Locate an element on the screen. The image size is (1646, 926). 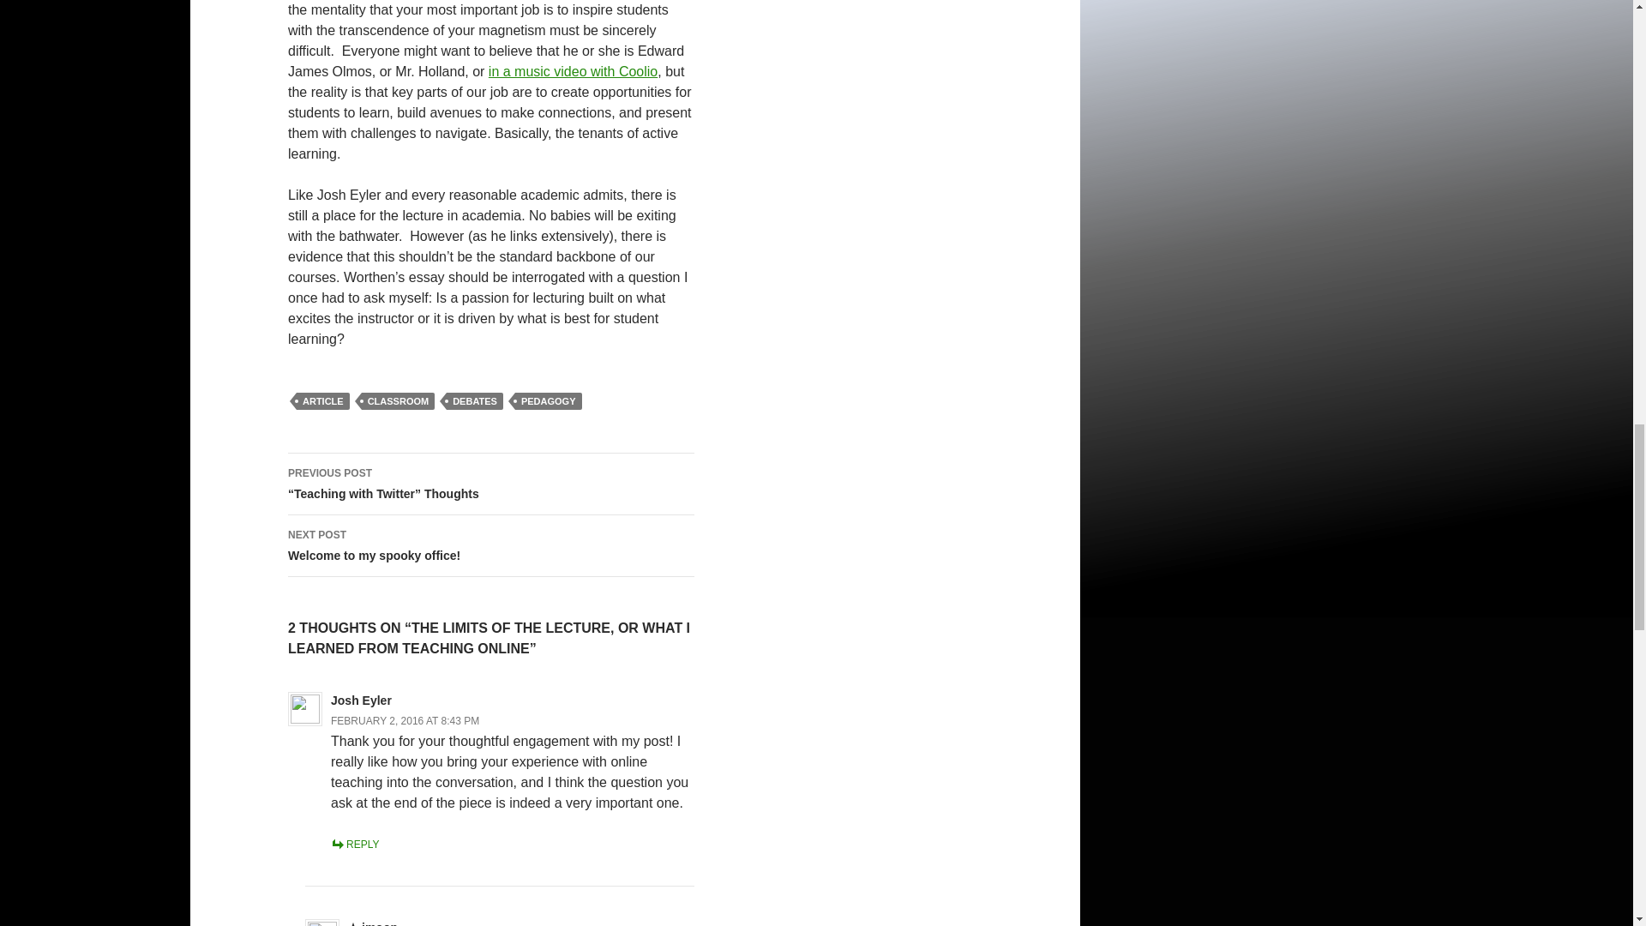
CLASSROOM is located at coordinates (399, 401).